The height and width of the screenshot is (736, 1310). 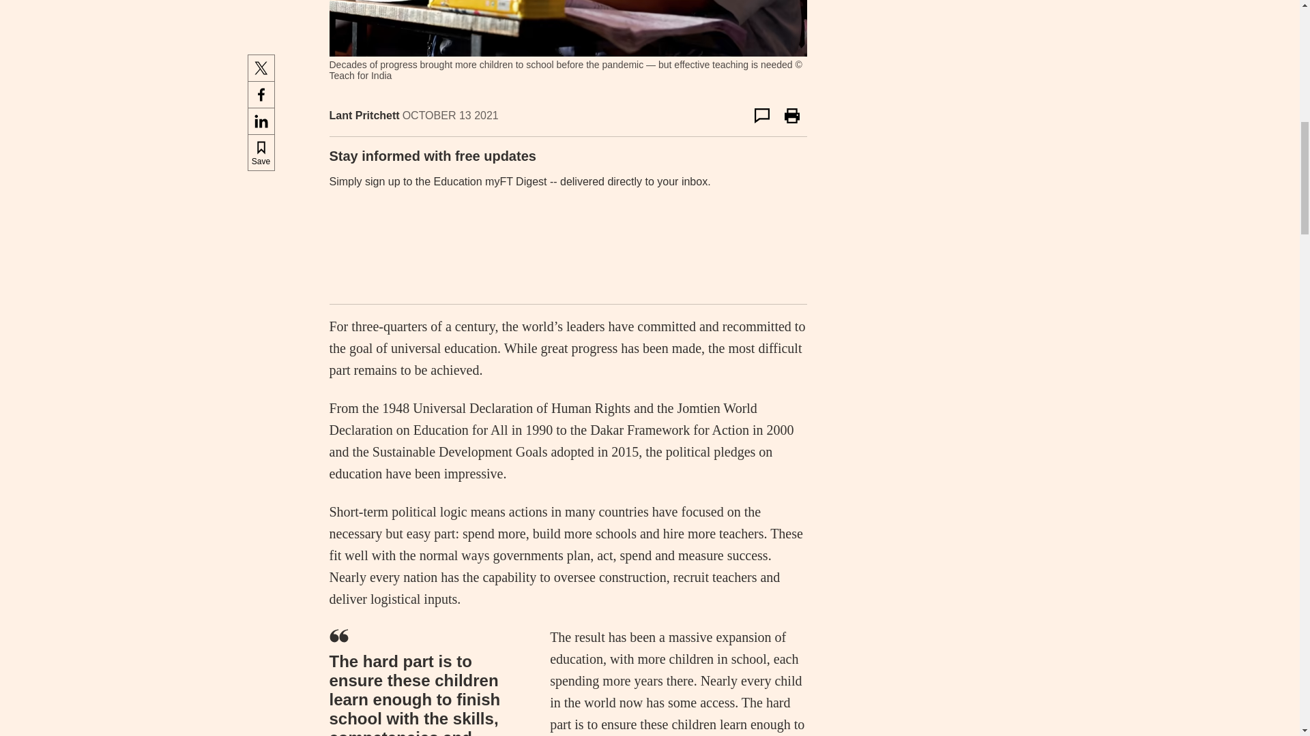 What do you see at coordinates (450, 115) in the screenshot?
I see `October 13 2021 11:00 am` at bounding box center [450, 115].